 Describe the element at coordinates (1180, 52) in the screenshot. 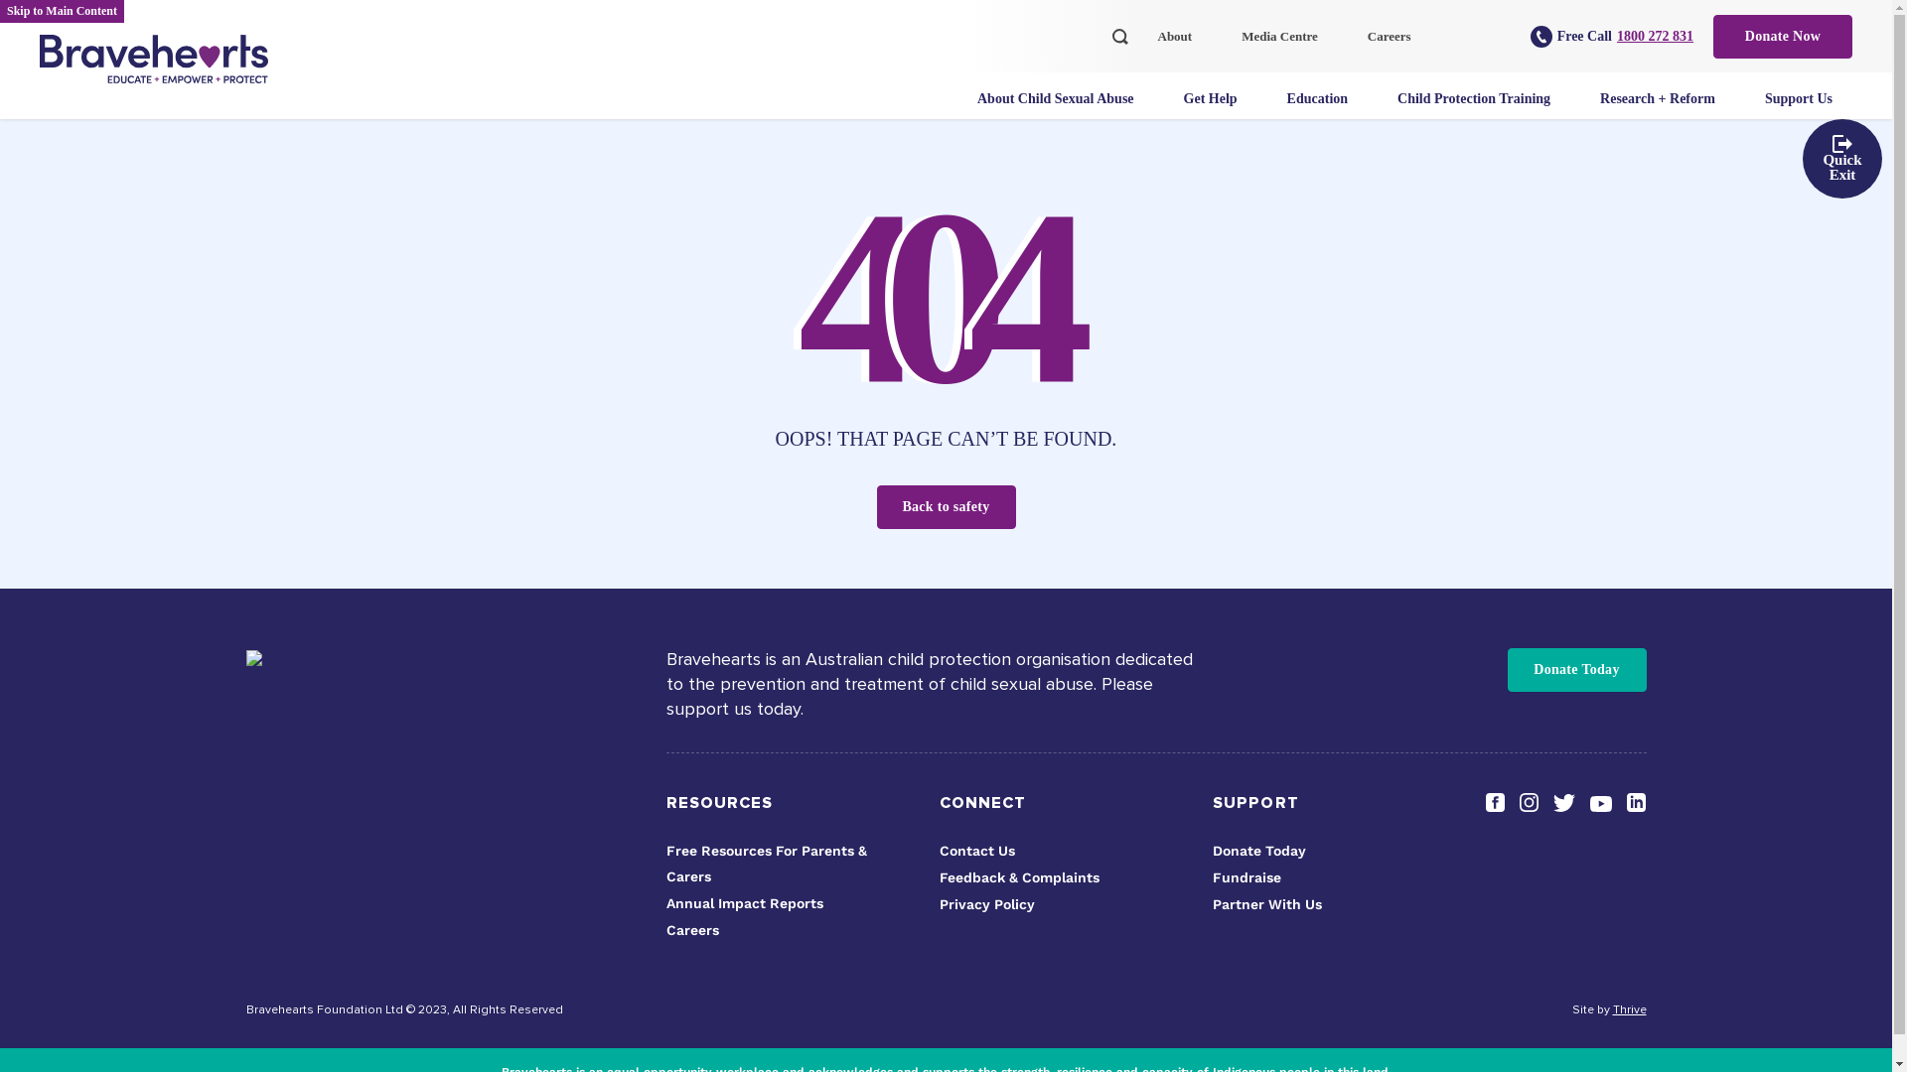

I see `About` at that location.